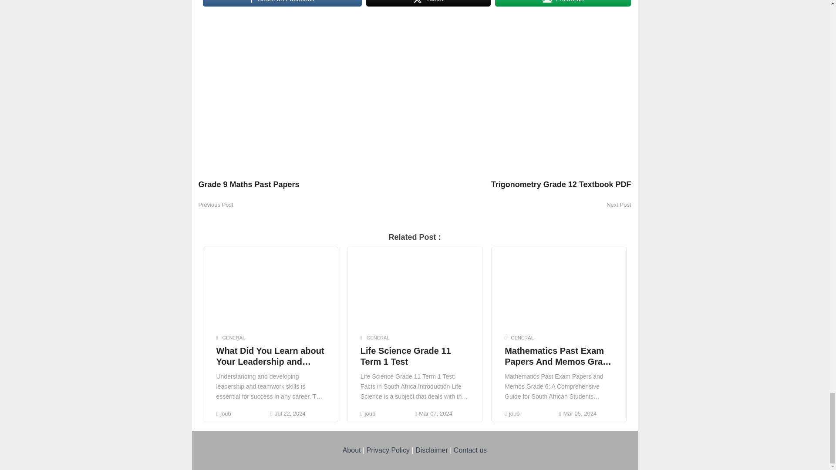  Describe the element at coordinates (388, 450) in the screenshot. I see `Privacy Policy` at that location.